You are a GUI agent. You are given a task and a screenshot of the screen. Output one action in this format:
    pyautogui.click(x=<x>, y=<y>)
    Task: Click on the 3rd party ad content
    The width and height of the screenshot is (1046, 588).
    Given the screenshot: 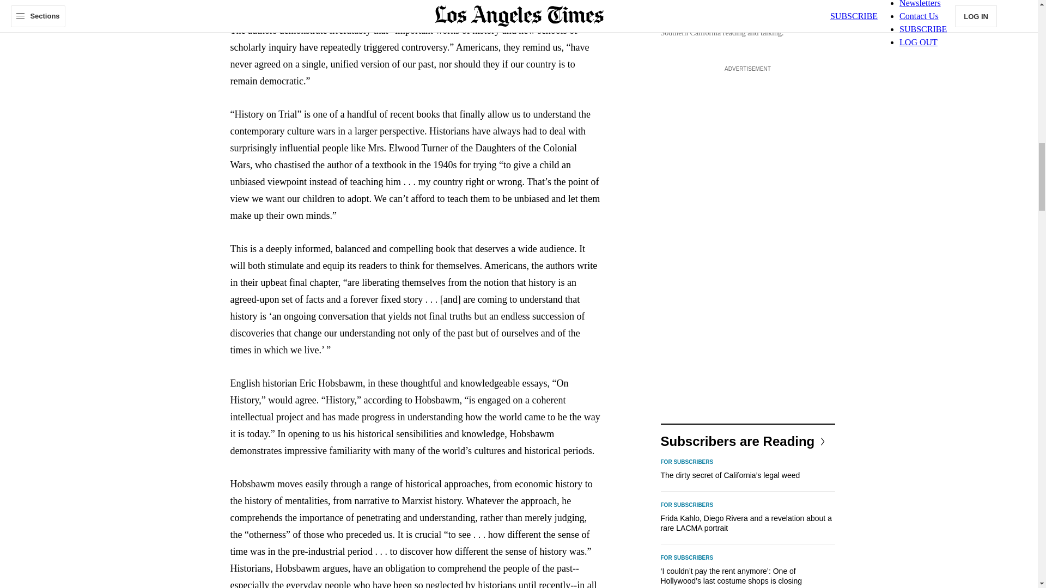 What is the action you would take?
    pyautogui.click(x=747, y=238)
    